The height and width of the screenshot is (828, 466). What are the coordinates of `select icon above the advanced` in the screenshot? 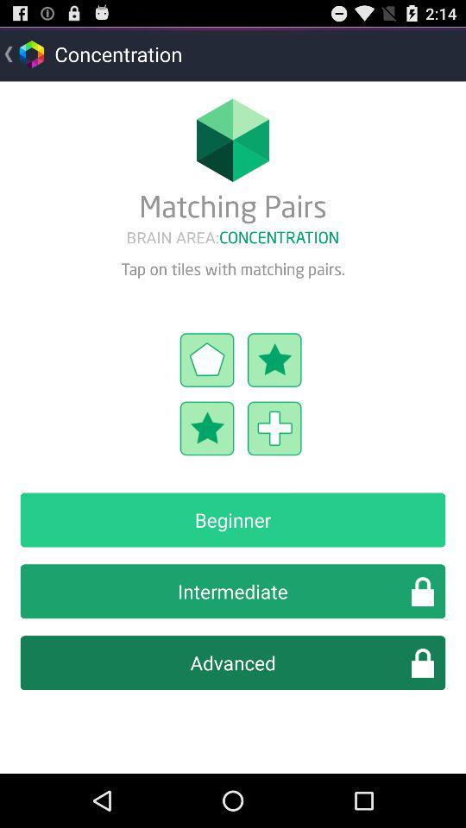 It's located at (233, 592).